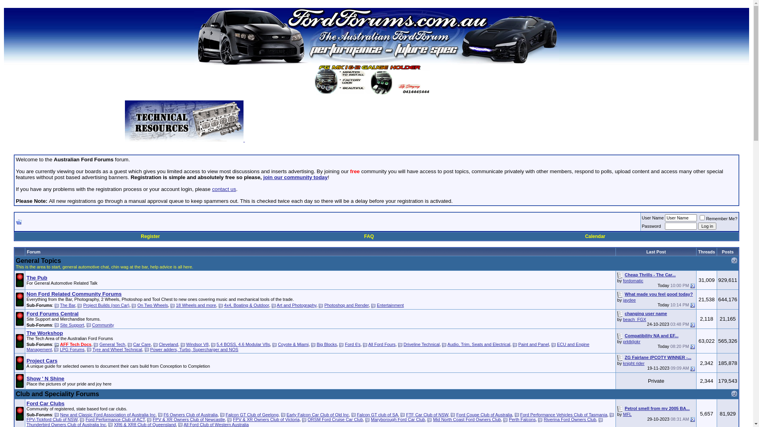 The image size is (759, 427). Describe the element at coordinates (72, 325) in the screenshot. I see `Site Support` at that location.